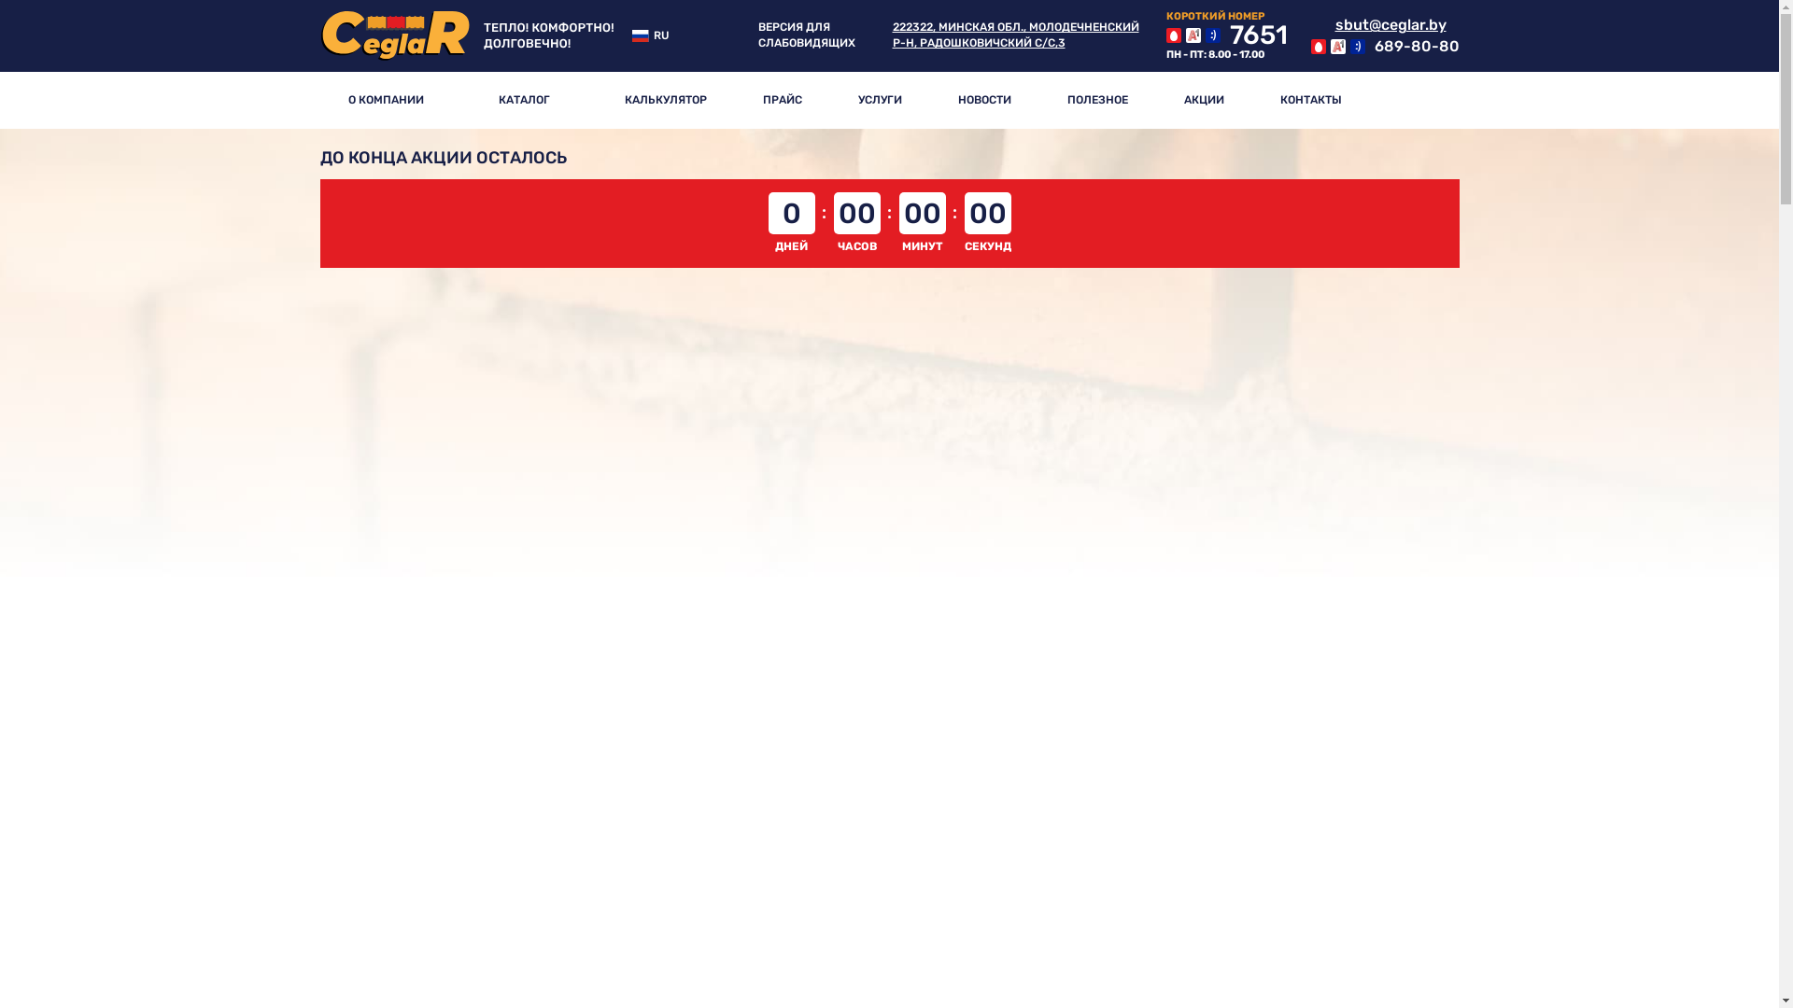  Describe the element at coordinates (1378, 25) in the screenshot. I see `sbut@ceglar.by` at that location.